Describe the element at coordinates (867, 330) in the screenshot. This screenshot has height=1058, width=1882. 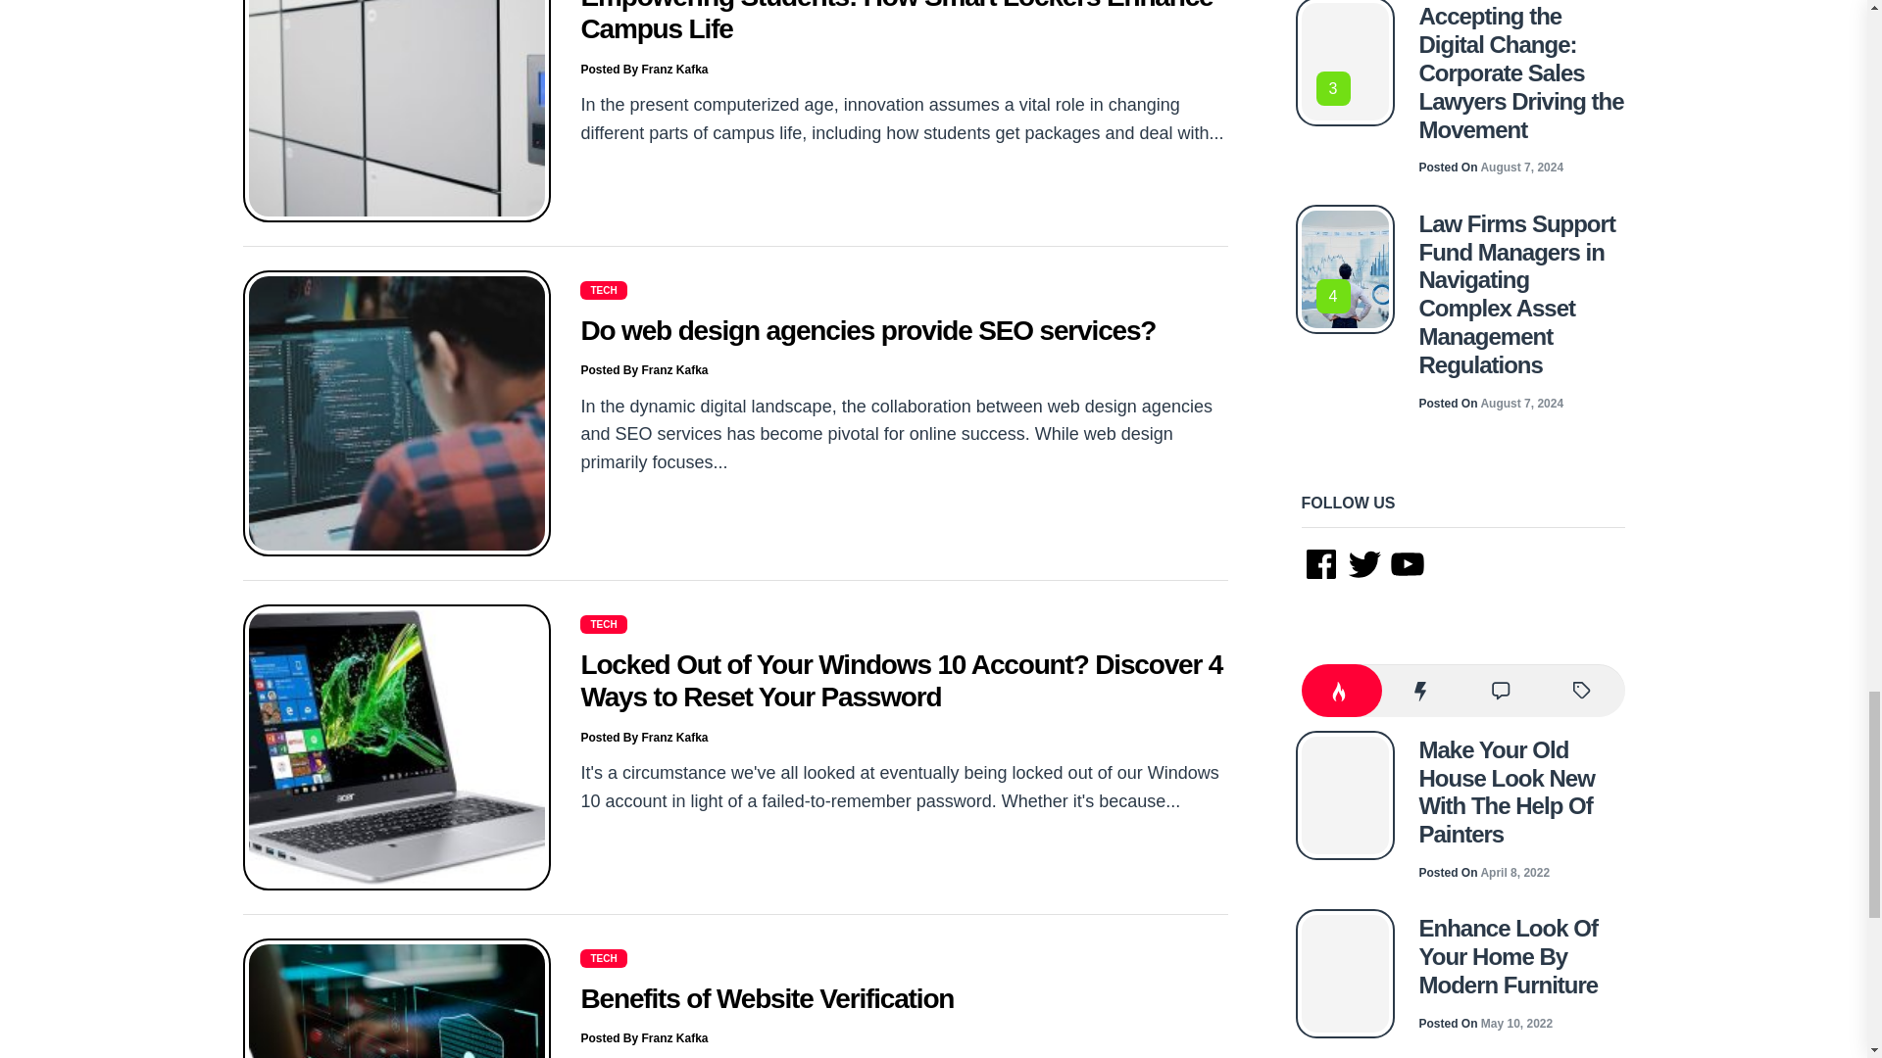
I see `Do web design agencies provide SEO services?` at that location.